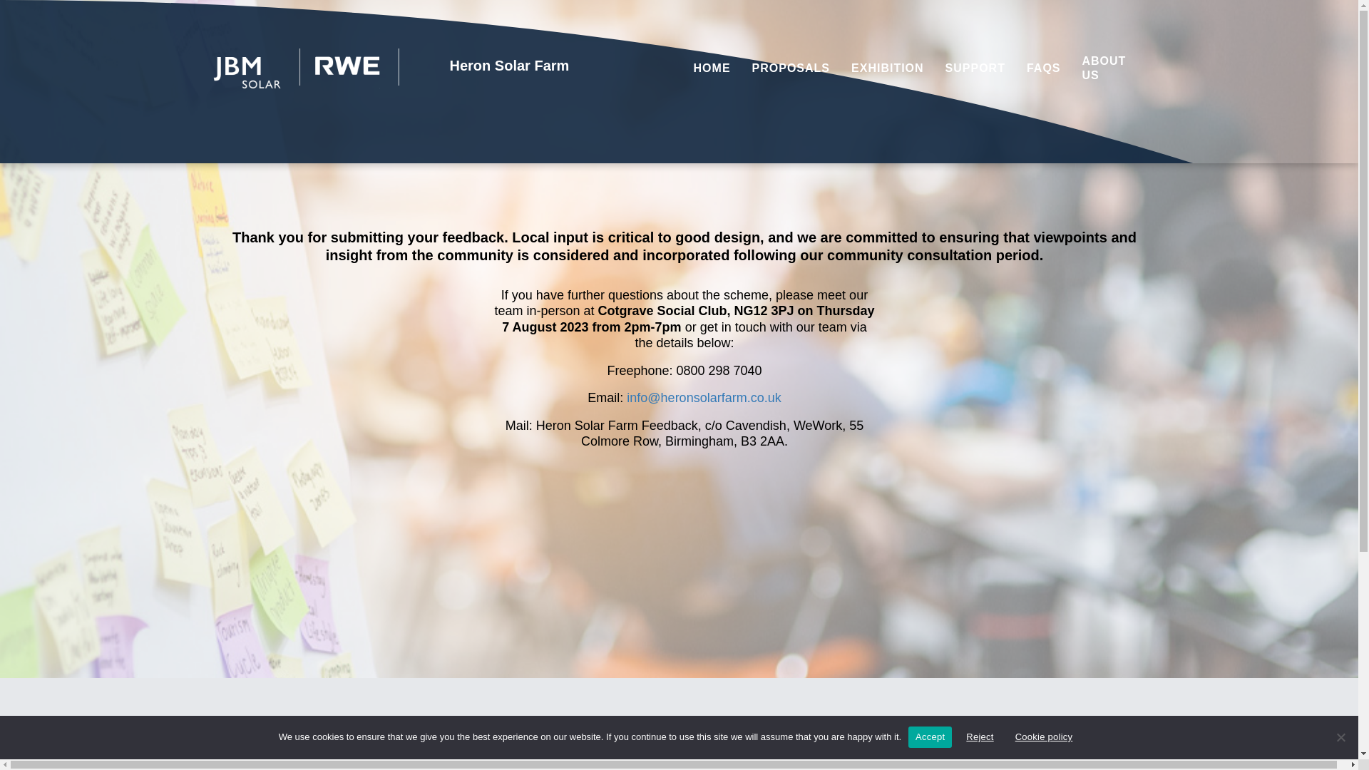  What do you see at coordinates (1109, 68) in the screenshot?
I see `ABOUT US` at bounding box center [1109, 68].